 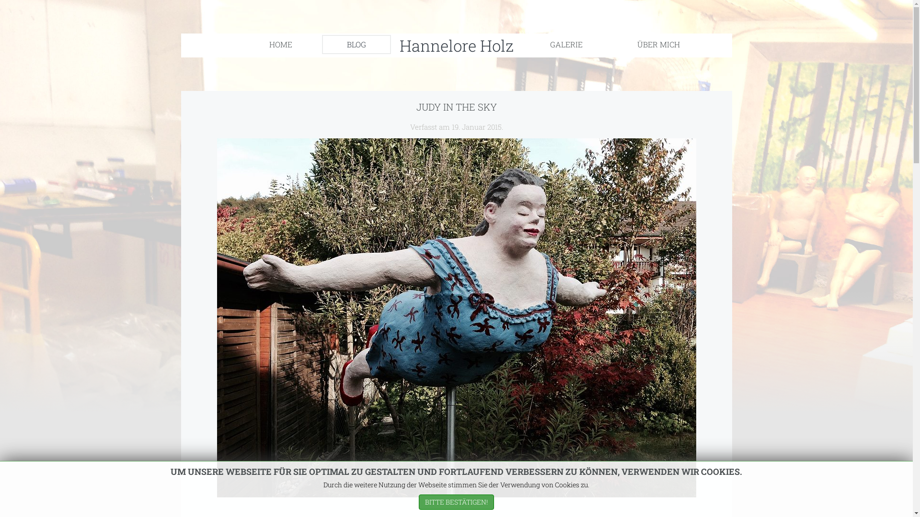 What do you see at coordinates (457, 47) in the screenshot?
I see `Hannelore Holz` at bounding box center [457, 47].